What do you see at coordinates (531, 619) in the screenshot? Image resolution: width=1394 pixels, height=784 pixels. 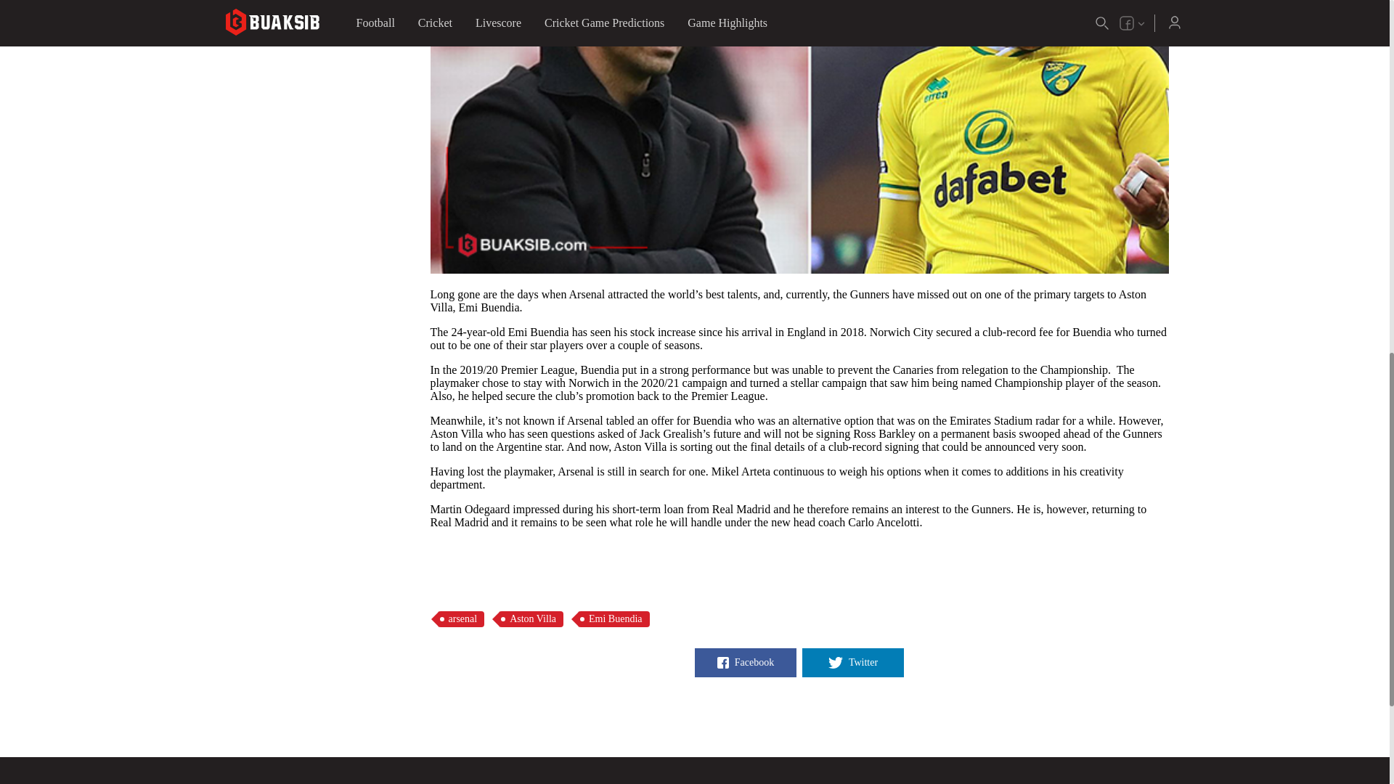 I see `Aston Villa` at bounding box center [531, 619].